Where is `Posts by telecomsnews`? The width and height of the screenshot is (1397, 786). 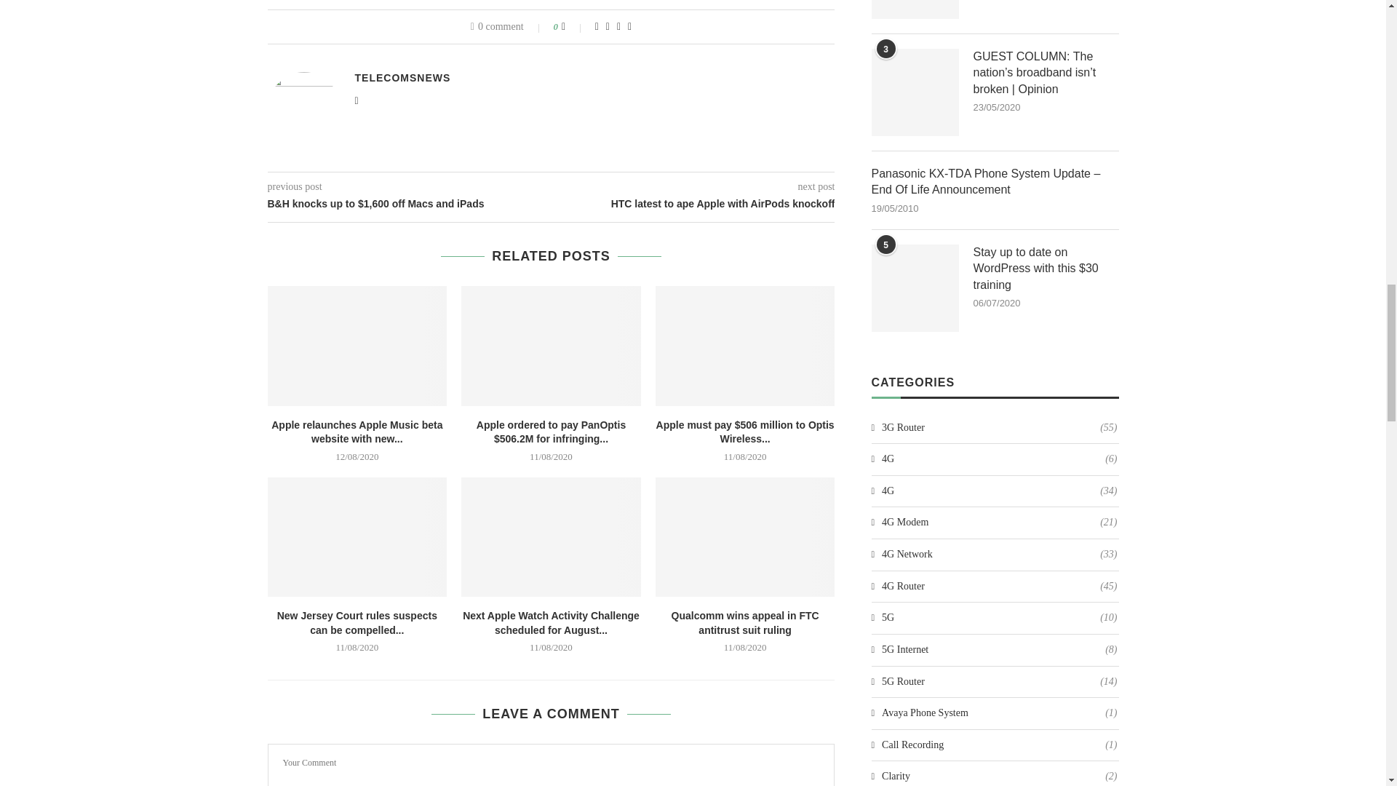 Posts by telecomsnews is located at coordinates (403, 77).